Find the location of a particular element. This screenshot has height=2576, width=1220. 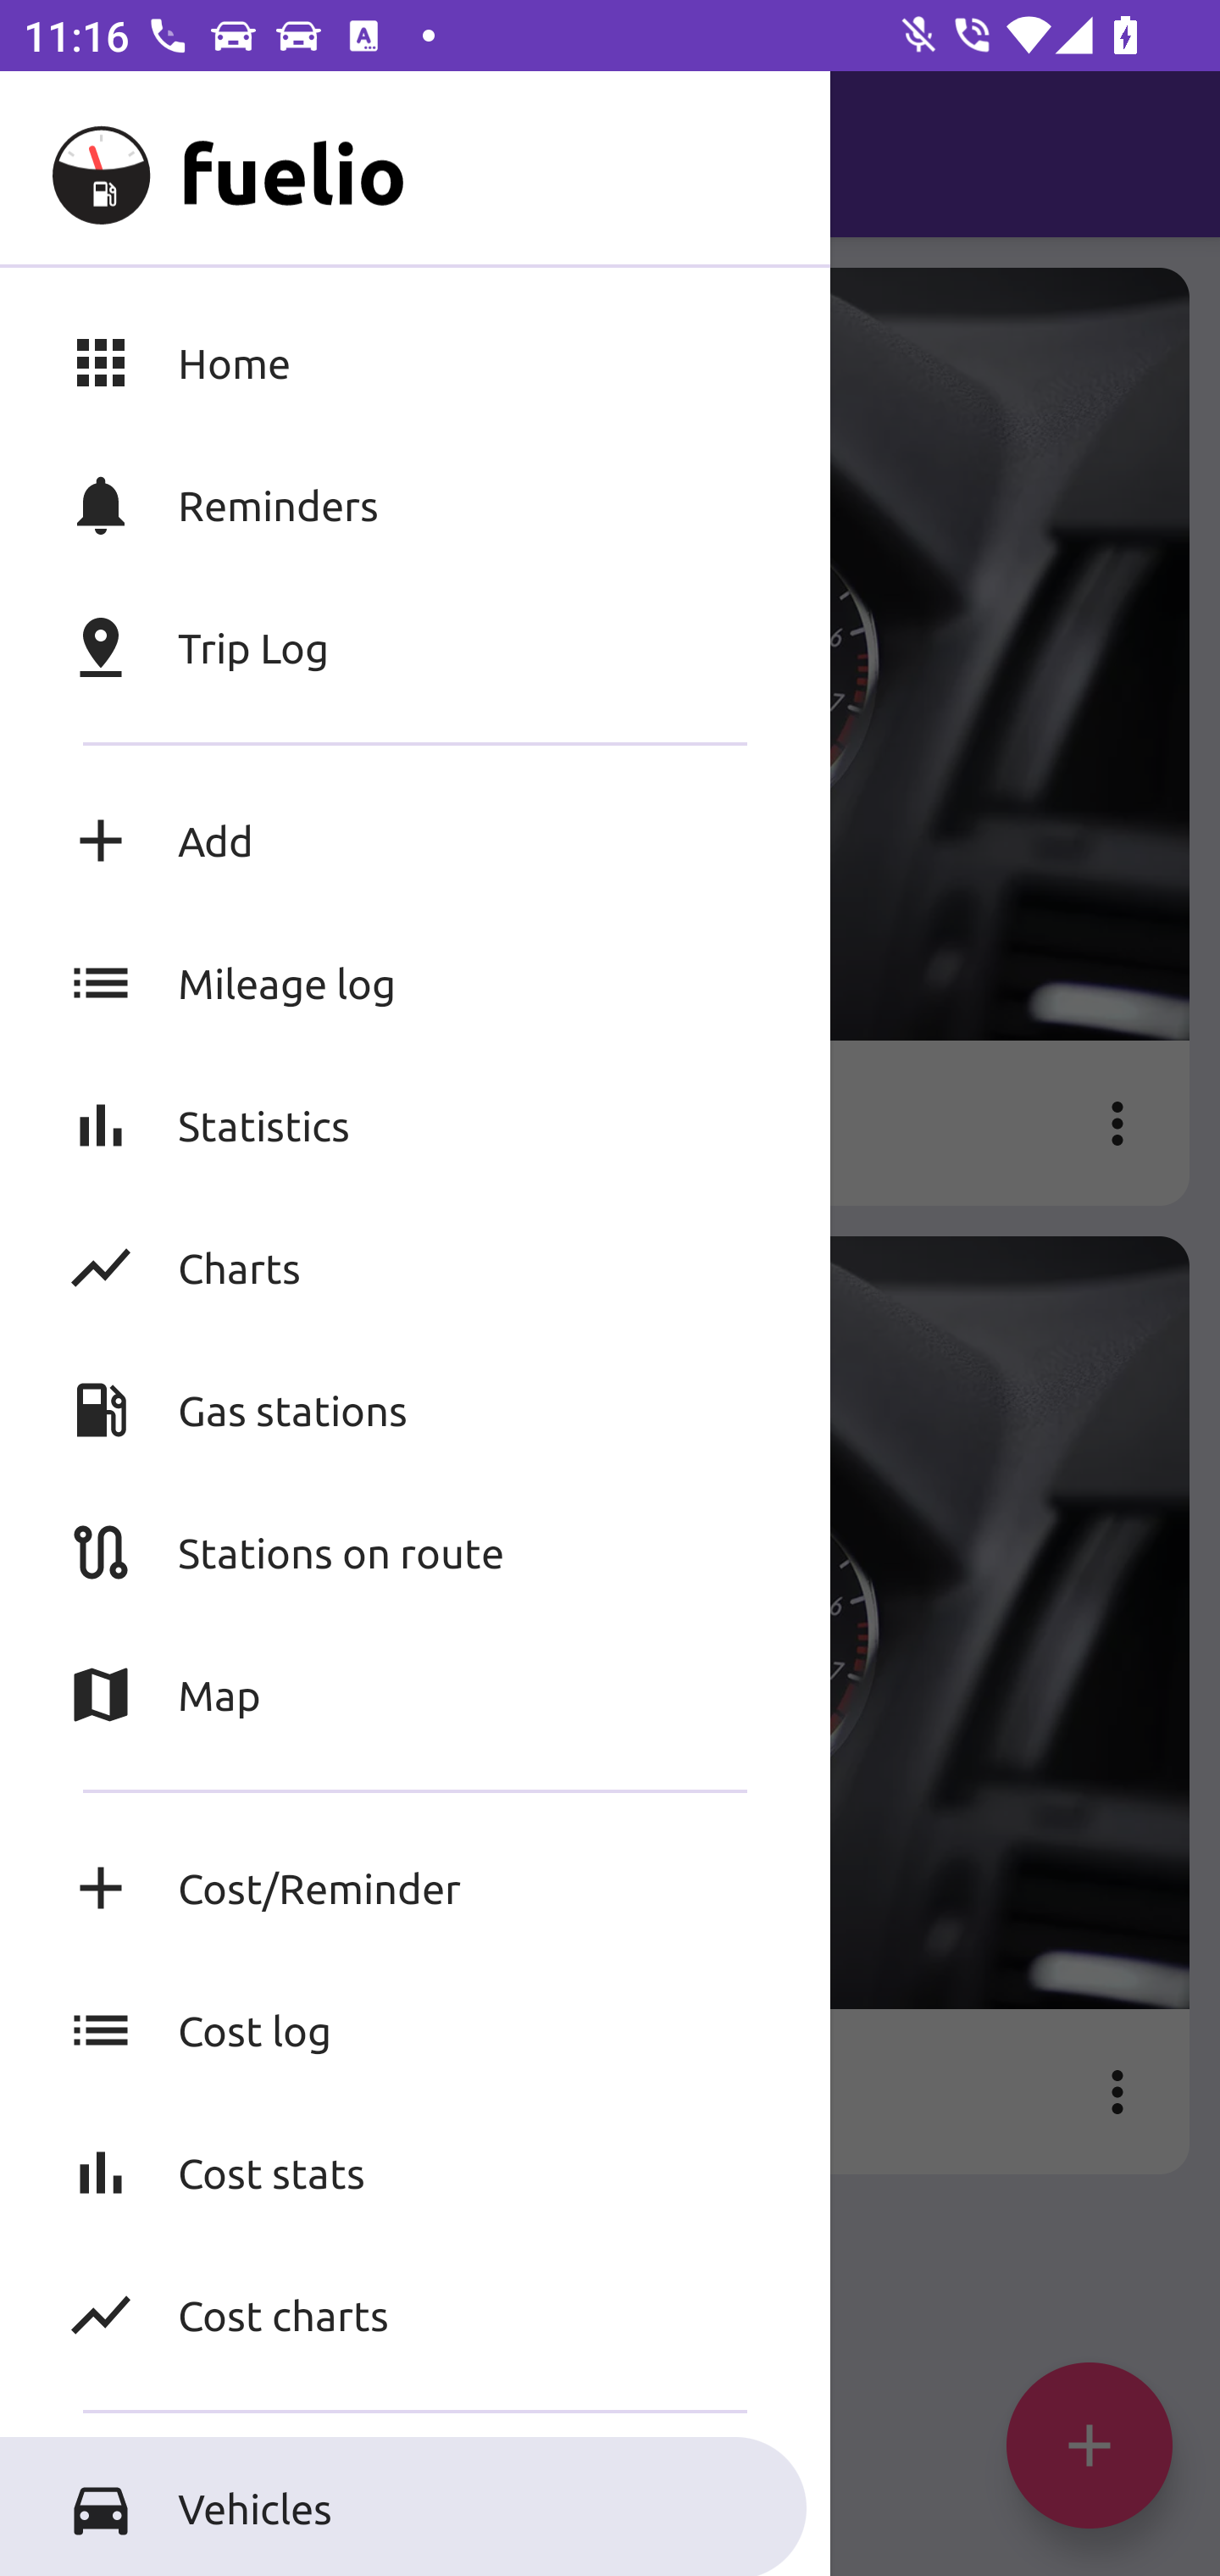

Add is located at coordinates (415, 841).